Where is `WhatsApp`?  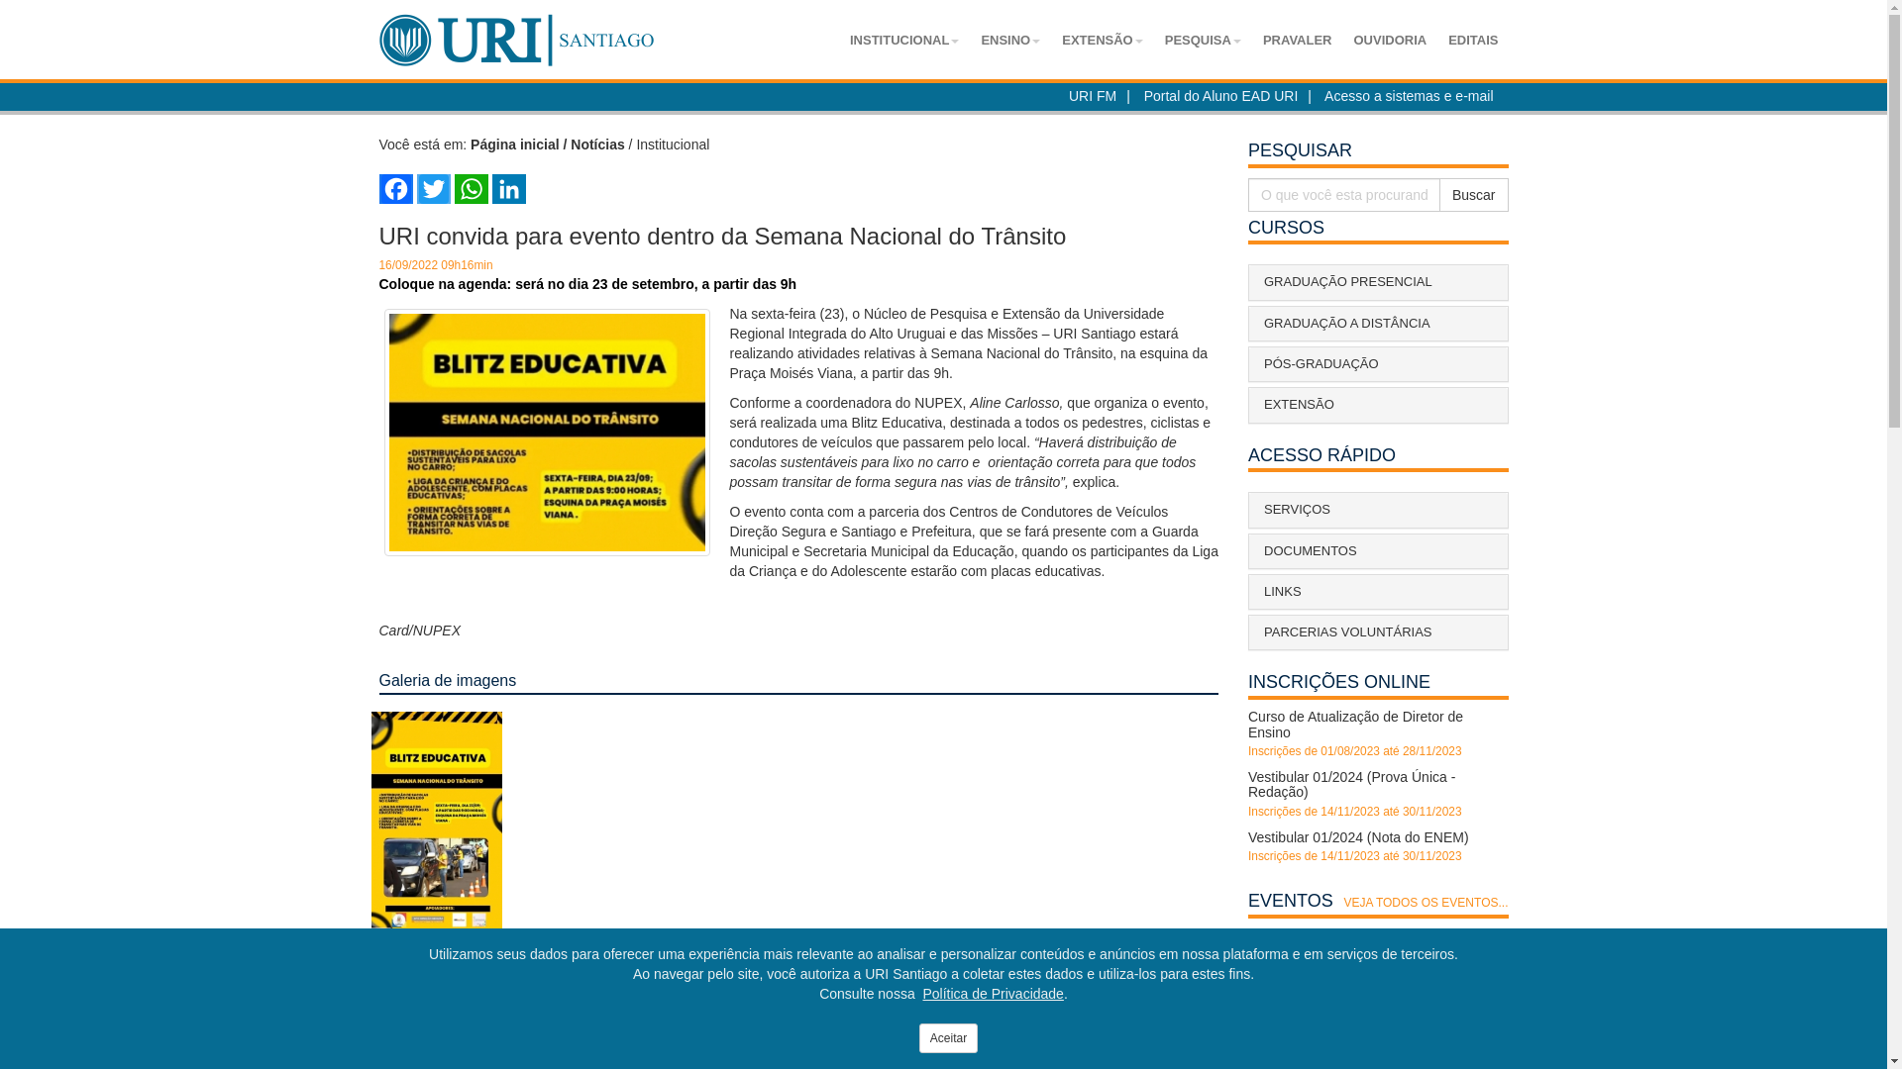 WhatsApp is located at coordinates (470, 189).